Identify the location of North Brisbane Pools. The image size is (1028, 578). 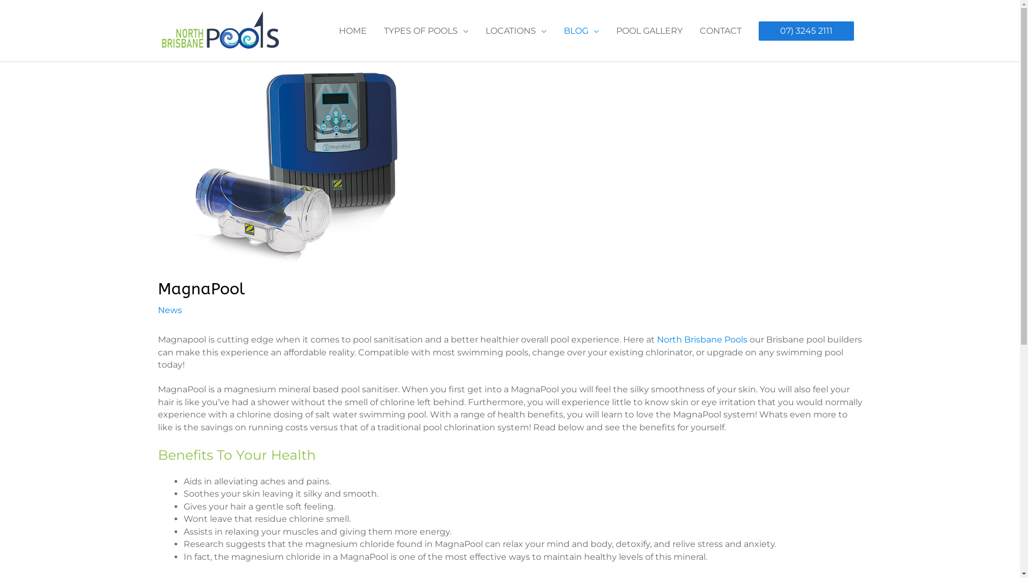
(701, 339).